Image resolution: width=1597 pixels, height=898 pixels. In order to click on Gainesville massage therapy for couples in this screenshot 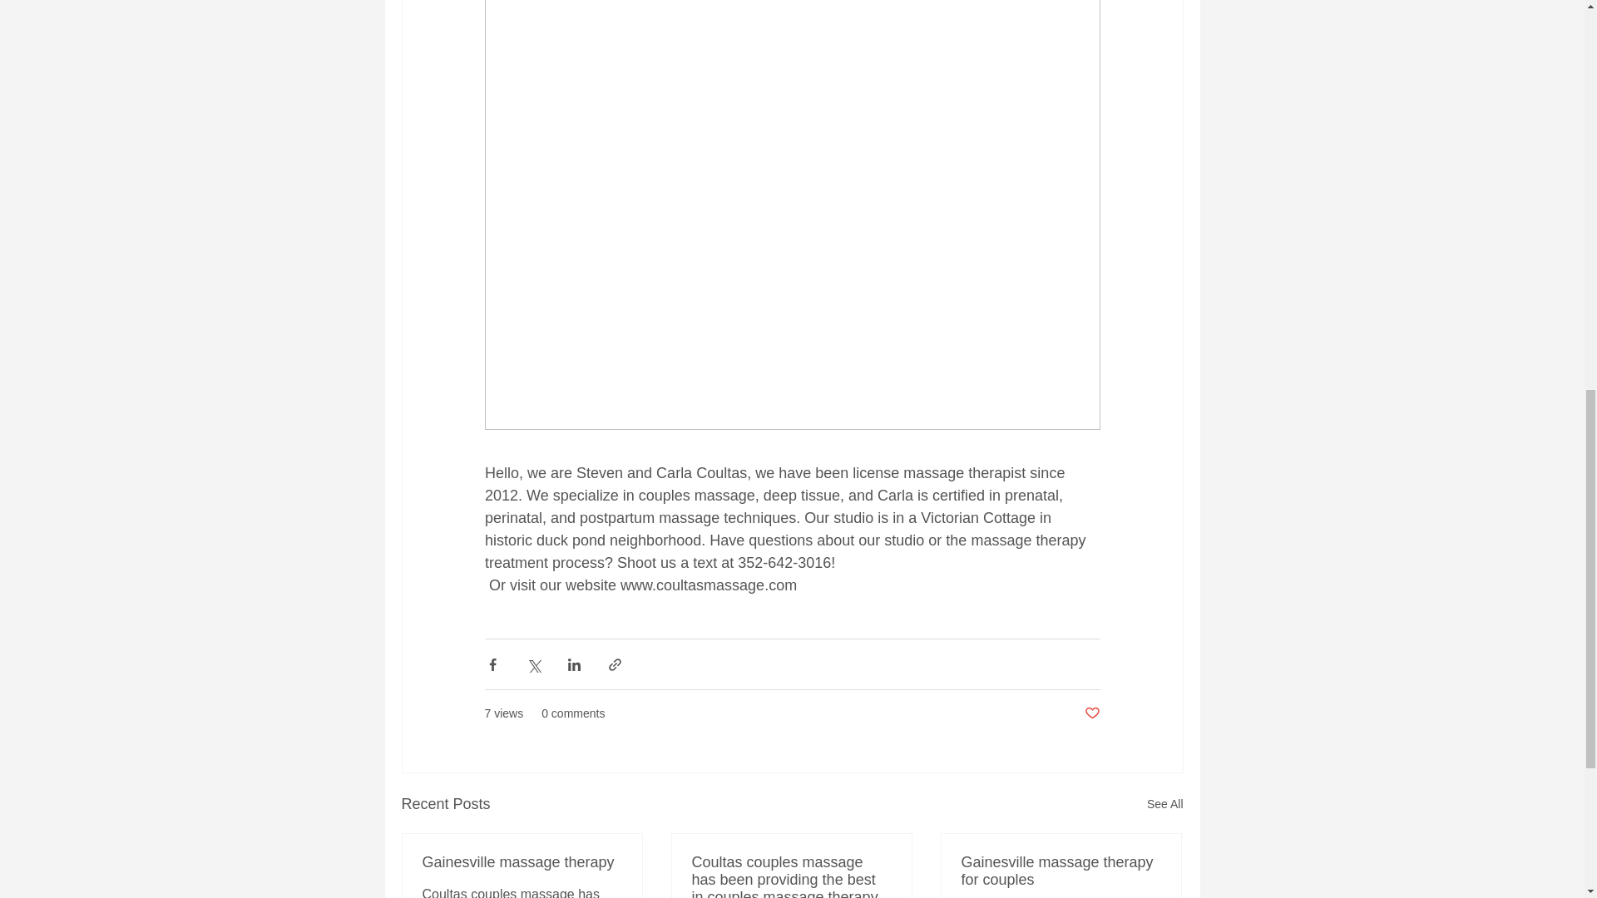, I will do `click(1061, 871)`.